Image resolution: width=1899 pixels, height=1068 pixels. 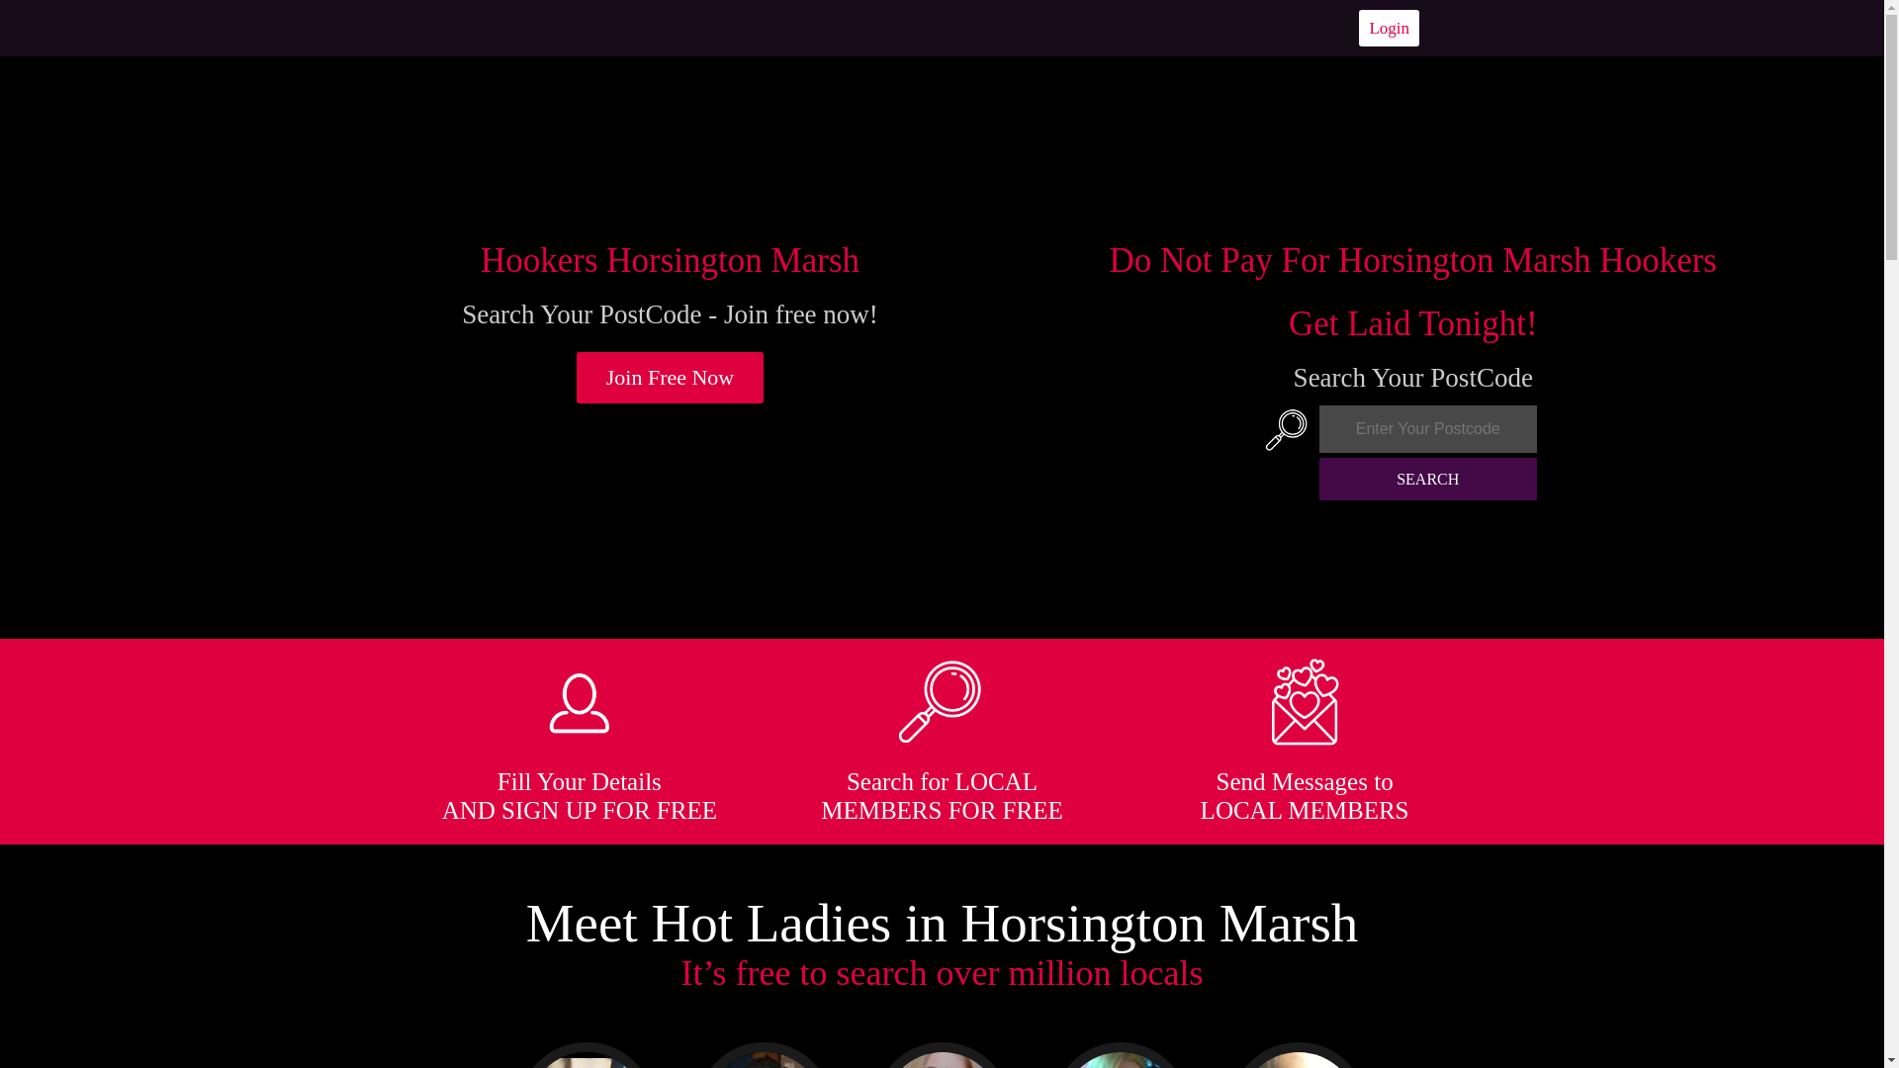 What do you see at coordinates (671, 378) in the screenshot?
I see `Join` at bounding box center [671, 378].